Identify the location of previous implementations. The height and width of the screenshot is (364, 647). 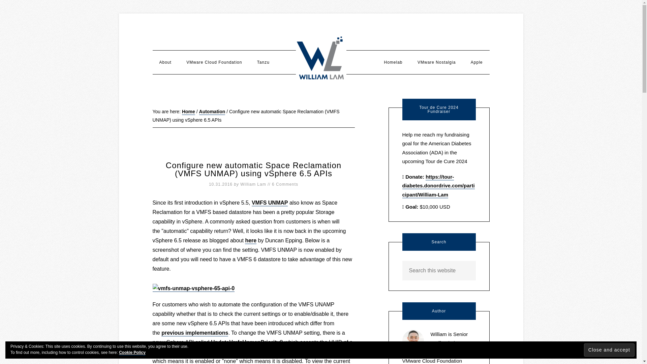
(195, 333).